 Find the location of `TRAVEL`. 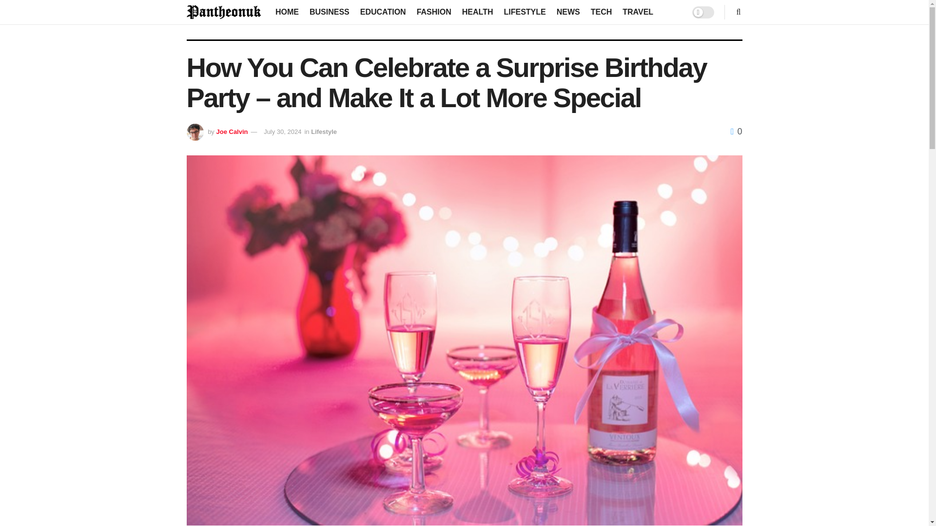

TRAVEL is located at coordinates (638, 12).